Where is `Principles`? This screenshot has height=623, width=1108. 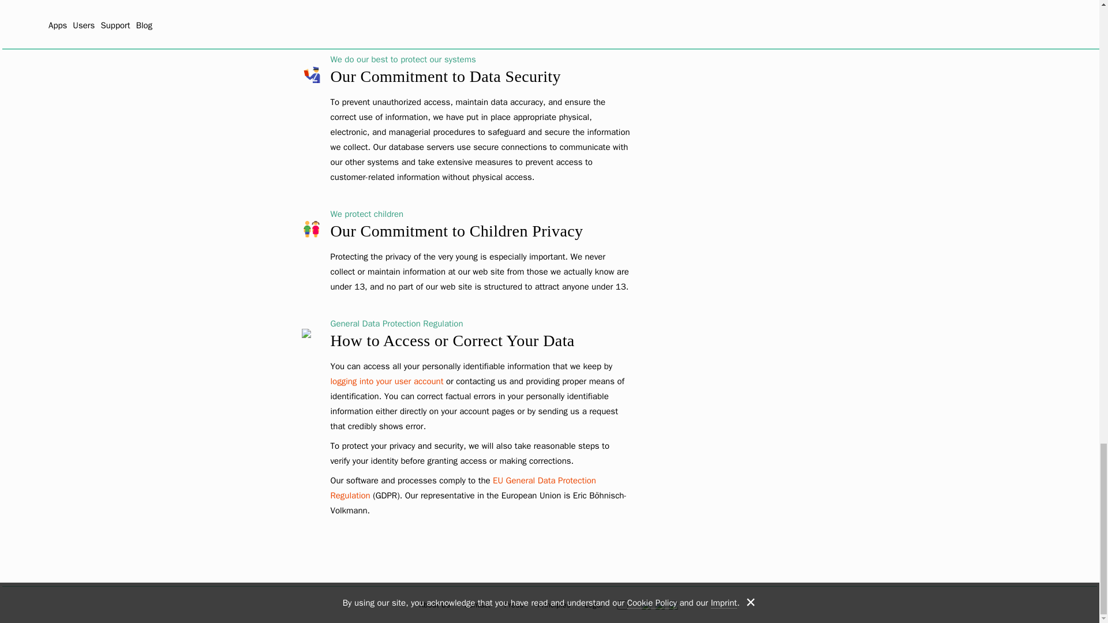 Principles is located at coordinates (554, 605).